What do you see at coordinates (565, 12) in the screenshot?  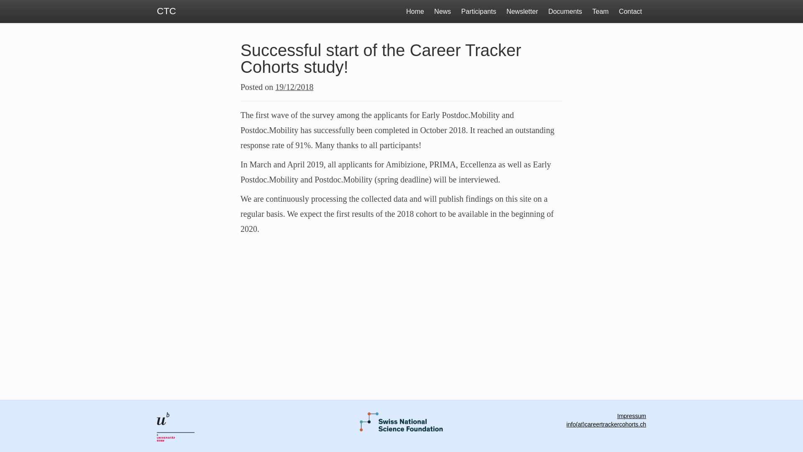 I see `Documents` at bounding box center [565, 12].